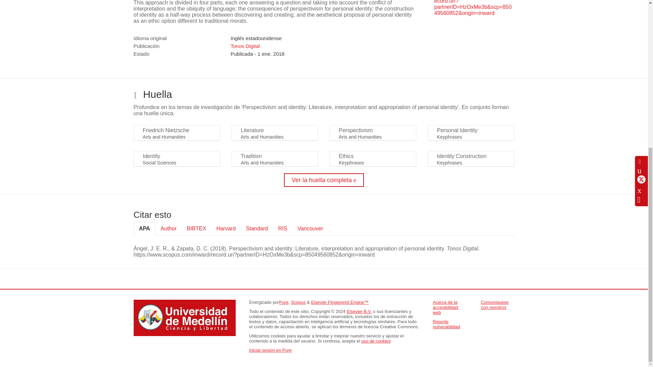 The height and width of the screenshot is (367, 653). Describe the element at coordinates (324, 180) in the screenshot. I see `Ver la huella completa` at that location.